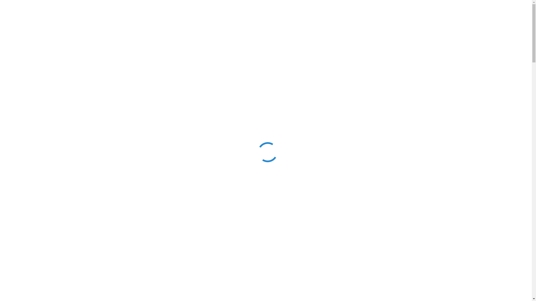  What do you see at coordinates (131, 37) in the screenshot?
I see `Ausstellungen ` at bounding box center [131, 37].